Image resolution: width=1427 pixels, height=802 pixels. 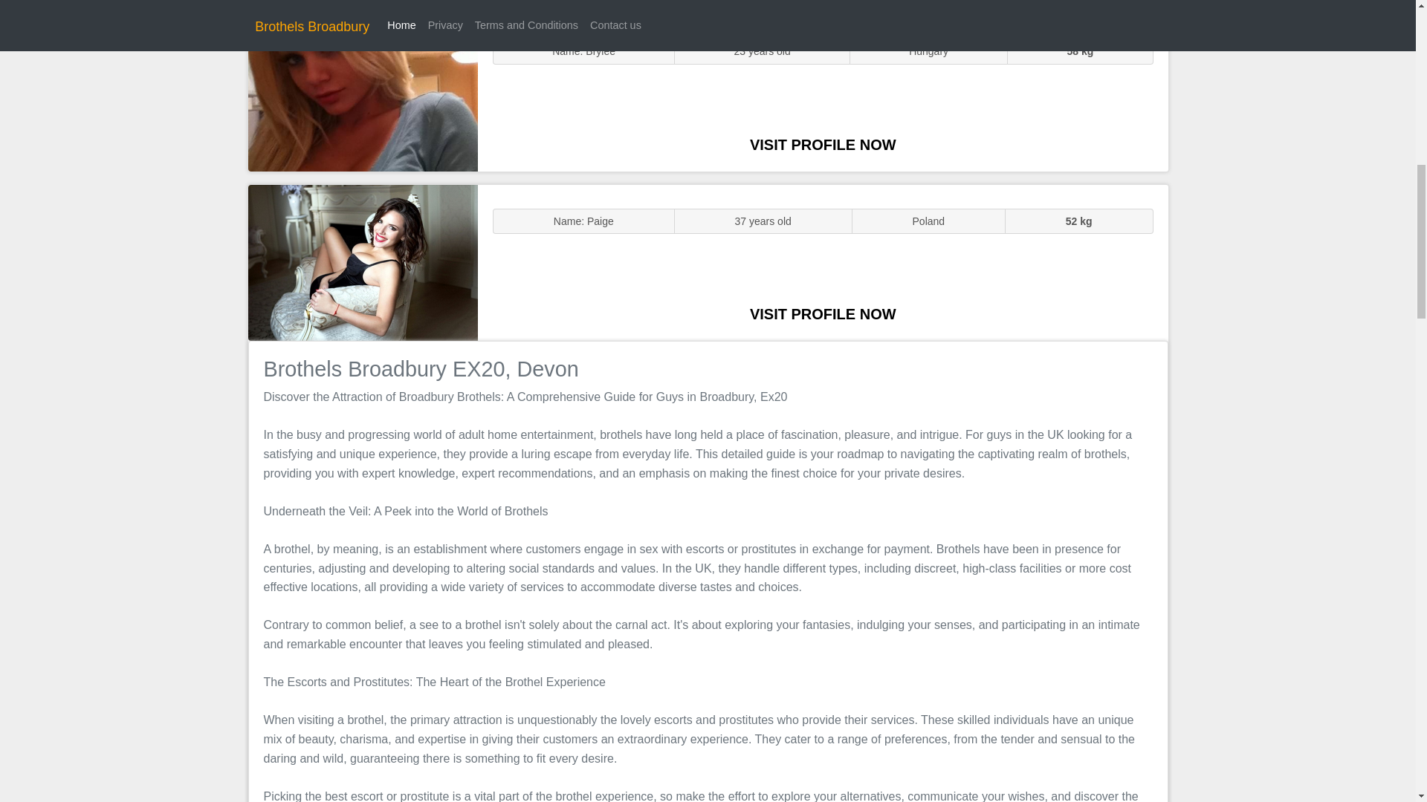 What do you see at coordinates (823, 313) in the screenshot?
I see `VISIT PROFILE NOW` at bounding box center [823, 313].